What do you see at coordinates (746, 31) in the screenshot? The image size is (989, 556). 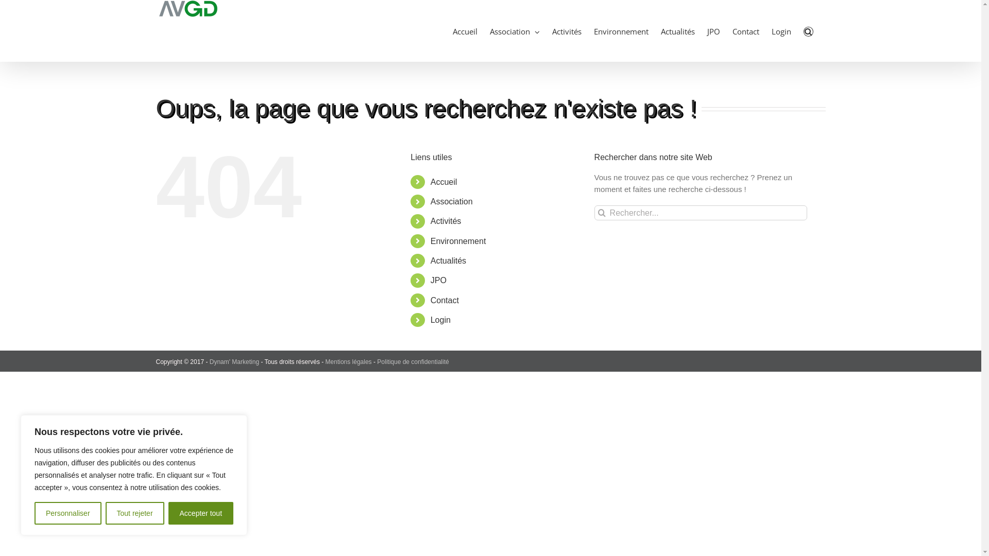 I see `Contact` at bounding box center [746, 31].